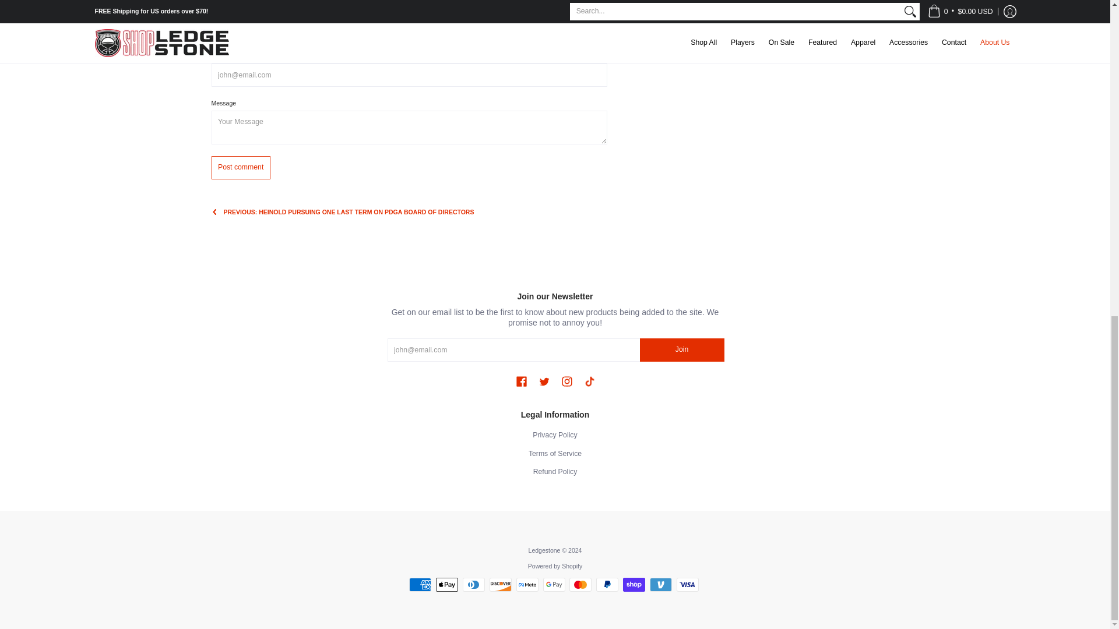 Image resolution: width=1119 pixels, height=629 pixels. What do you see at coordinates (420, 585) in the screenshot?
I see `American Express` at bounding box center [420, 585].